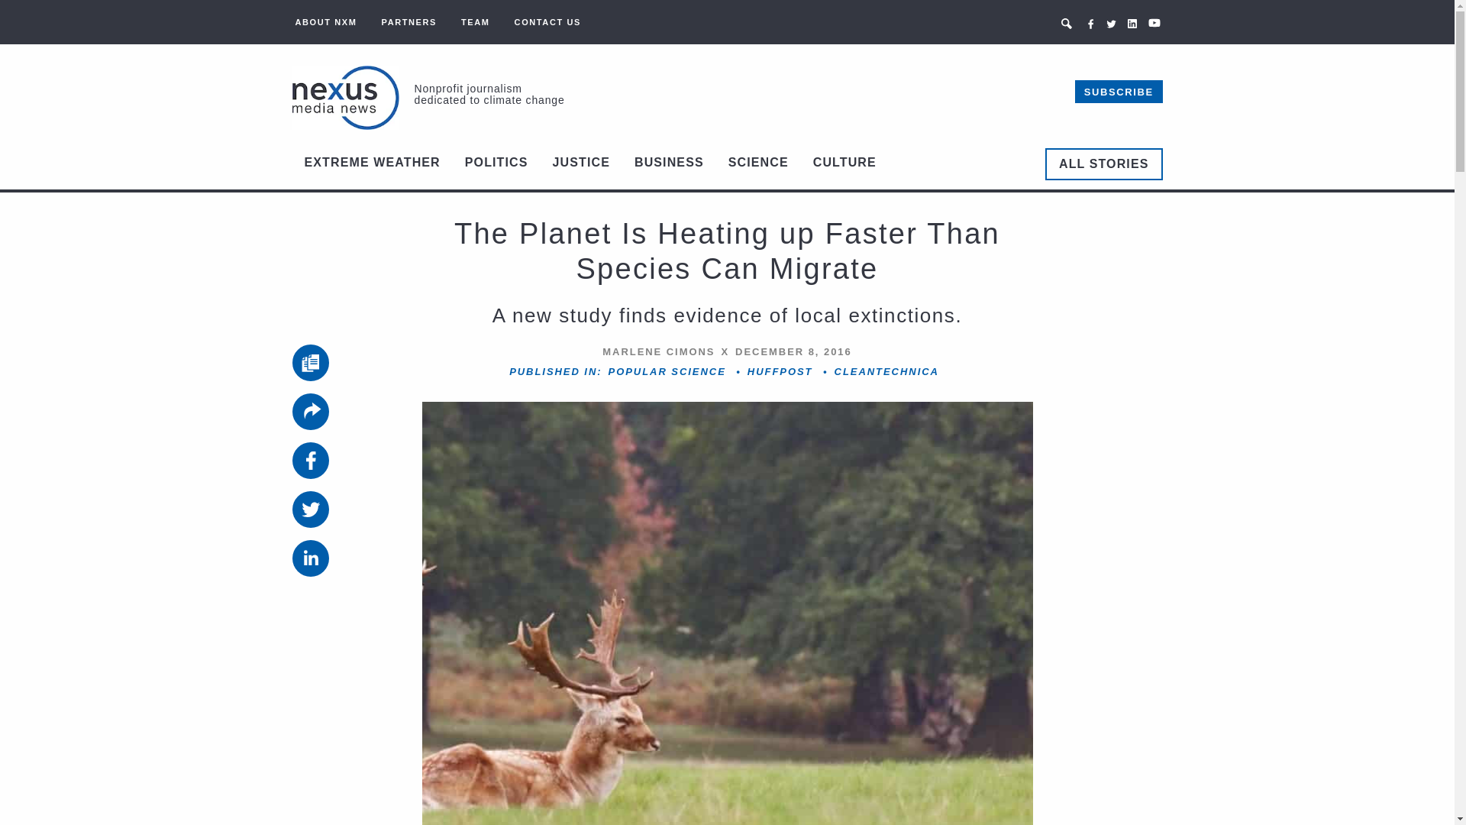 Image resolution: width=1466 pixels, height=825 pixels. What do you see at coordinates (310, 411) in the screenshot?
I see `Email this article` at bounding box center [310, 411].